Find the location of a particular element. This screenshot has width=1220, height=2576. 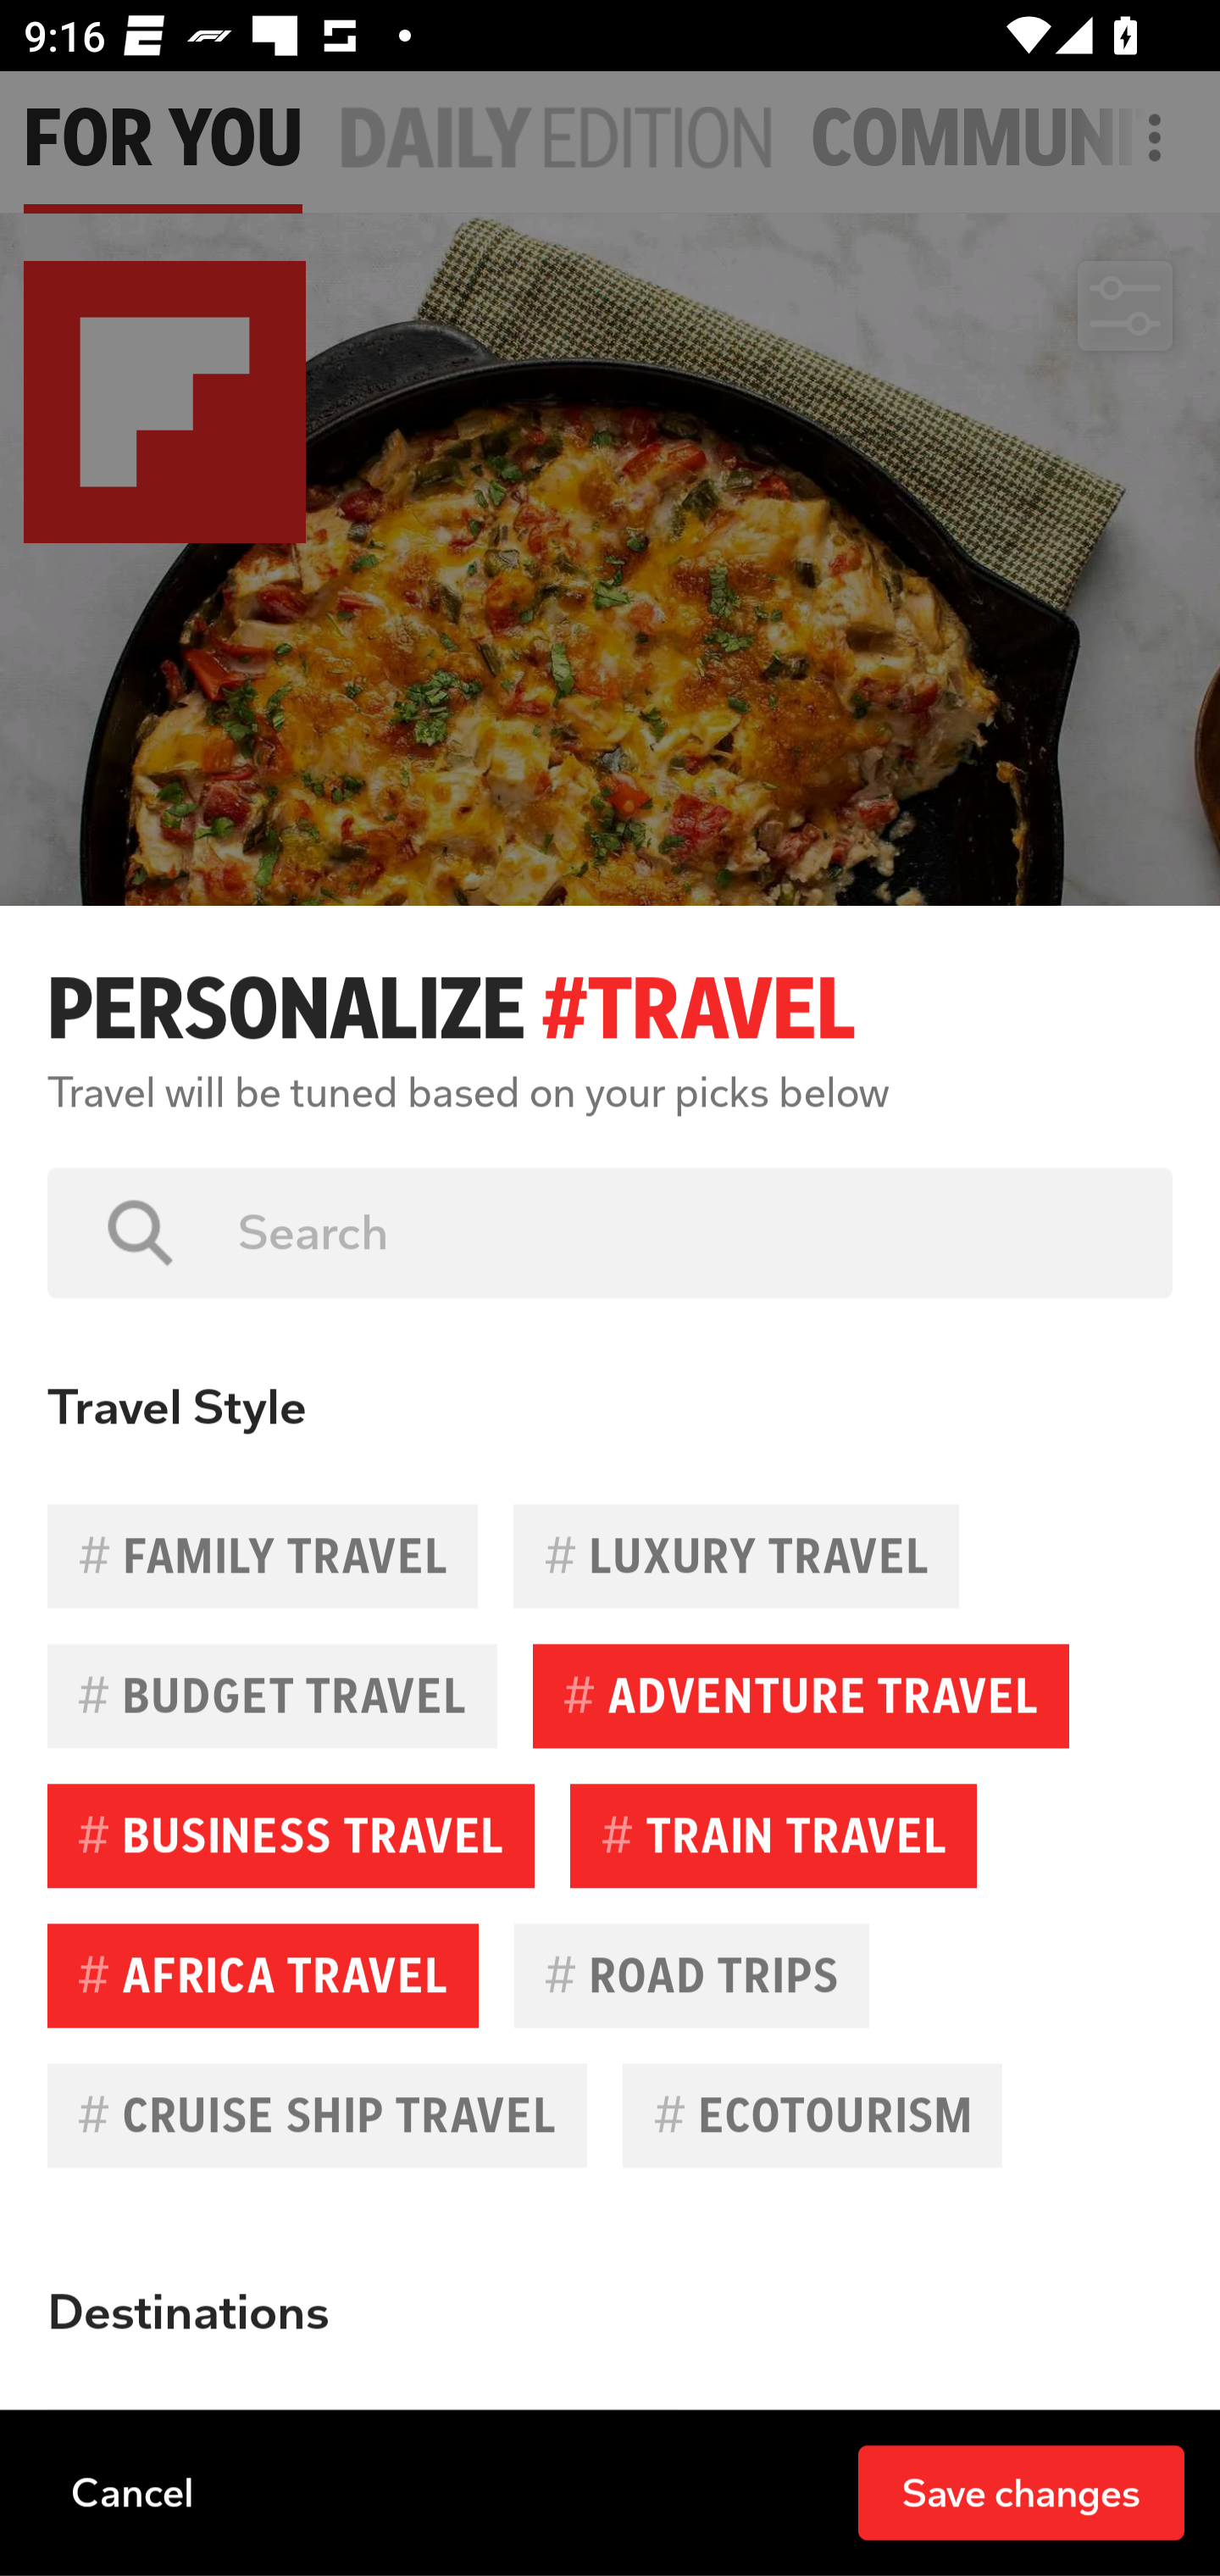

# BUSINESS TRAVEL is located at coordinates (291, 1835).